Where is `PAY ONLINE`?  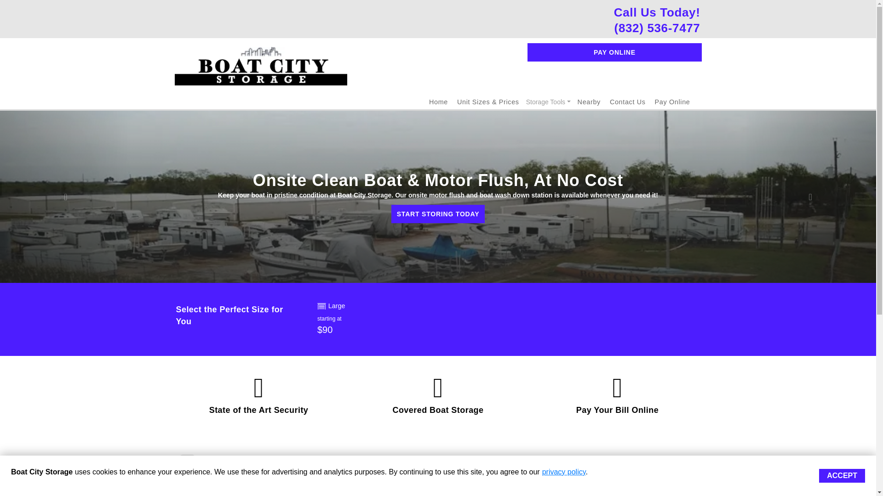
PAY ONLINE is located at coordinates (614, 52).